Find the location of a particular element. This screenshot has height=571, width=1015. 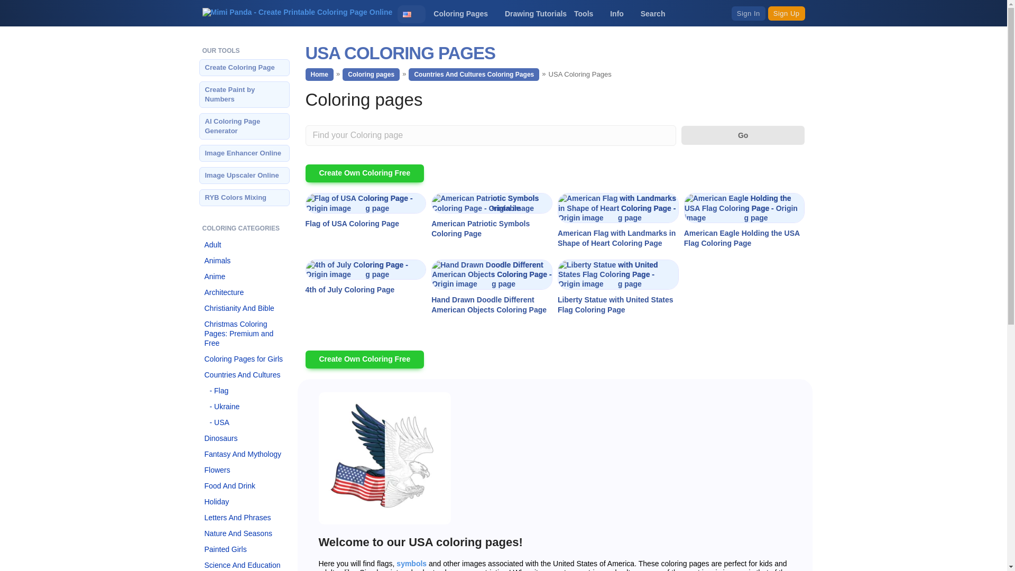

Drawing Tutorials is located at coordinates (535, 14).